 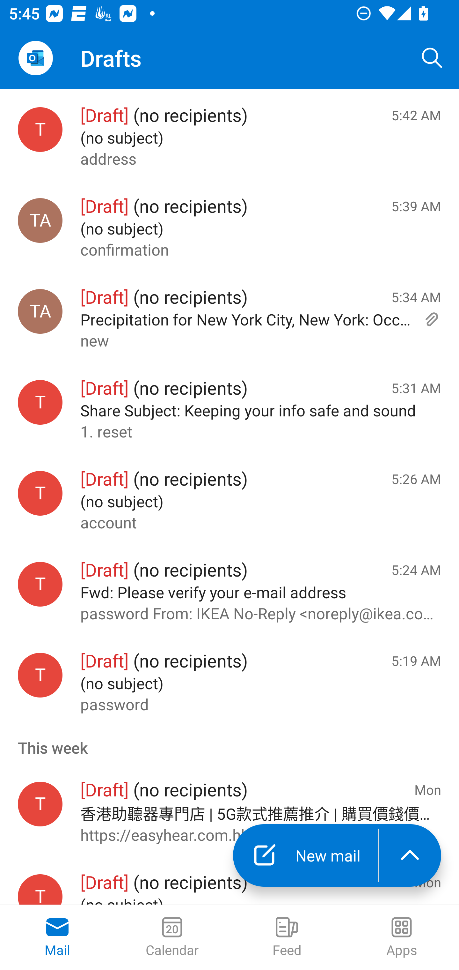 I want to click on Calendar, so click(x=172, y=937).